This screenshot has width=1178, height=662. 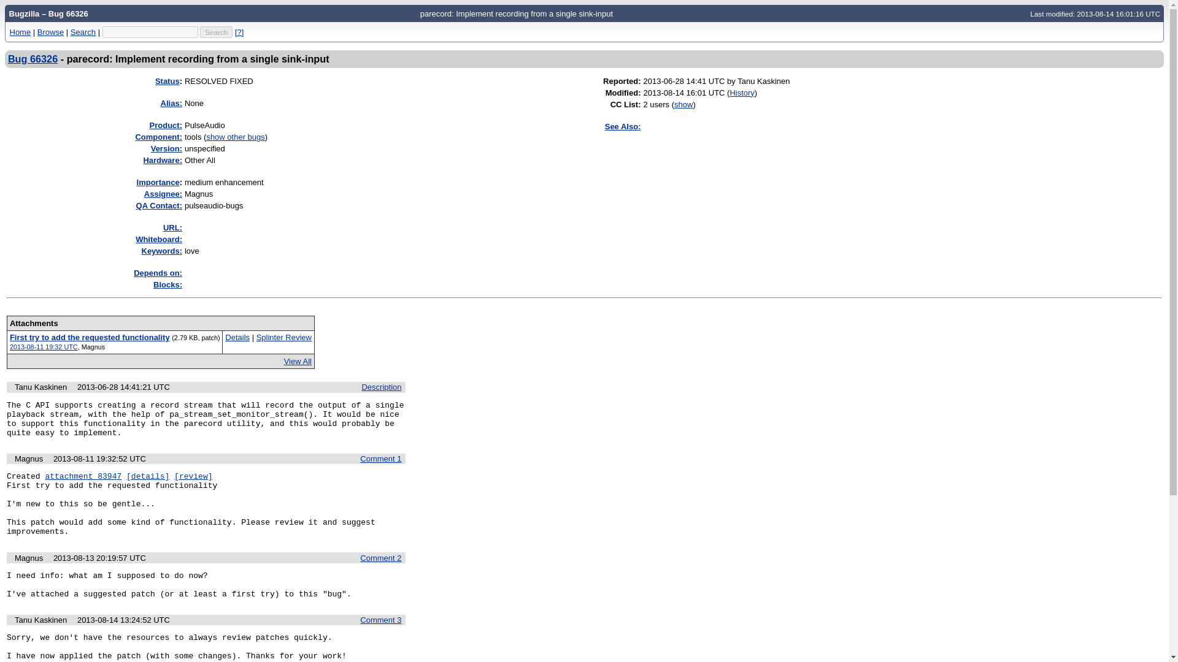 What do you see at coordinates (166, 125) in the screenshot?
I see `Product:` at bounding box center [166, 125].